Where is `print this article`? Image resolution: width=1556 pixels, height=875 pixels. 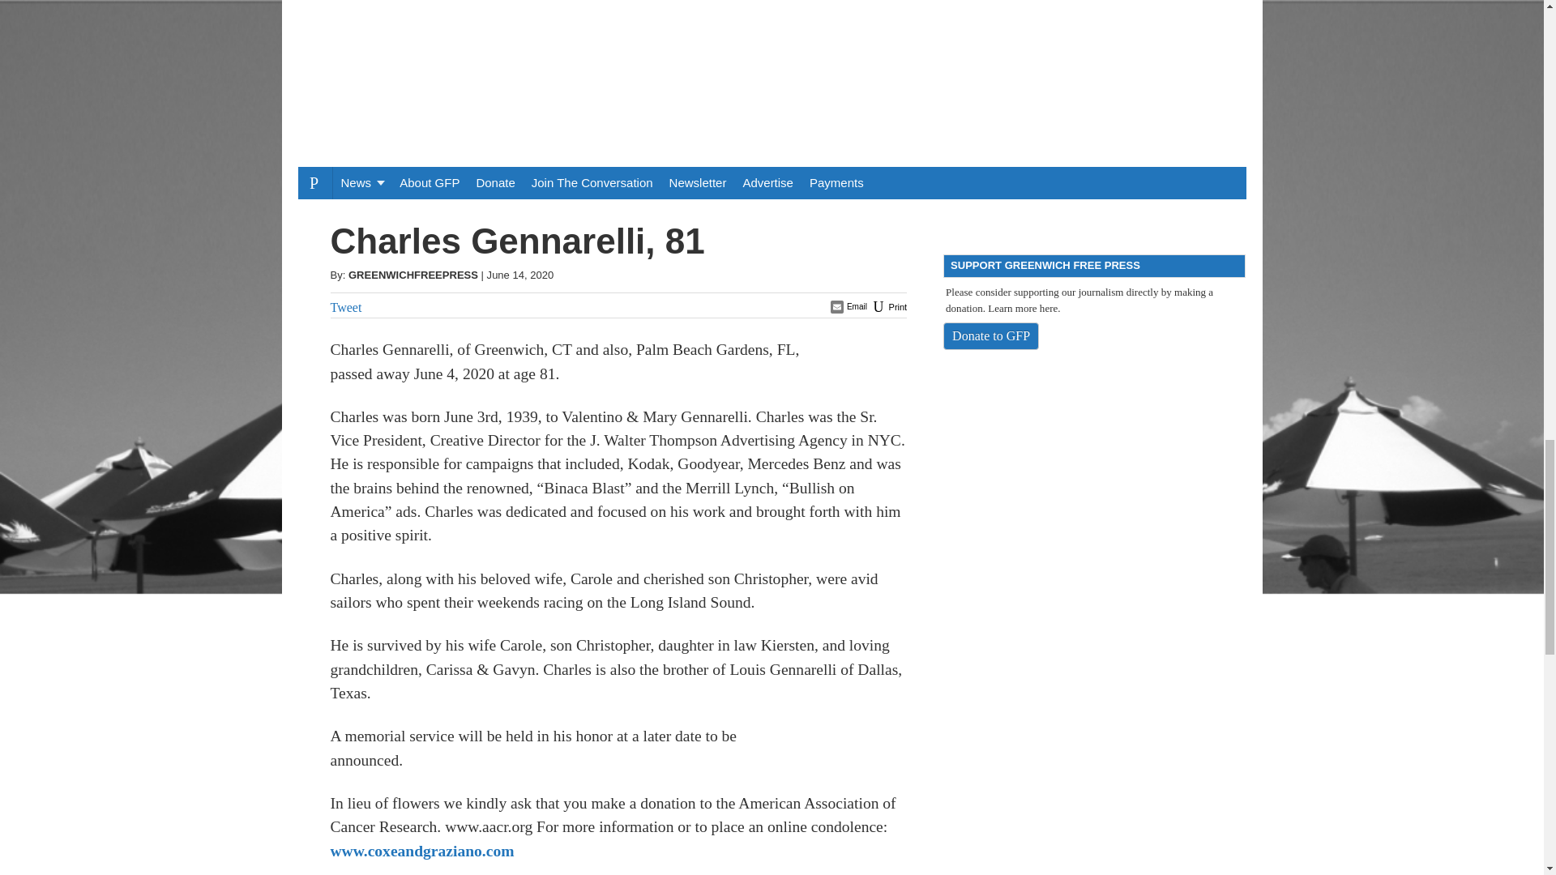 print this article is located at coordinates (888, 306).